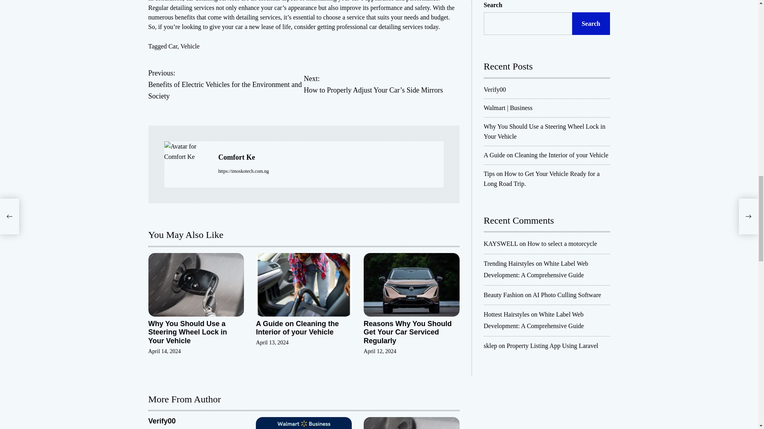 The height and width of the screenshot is (429, 764). What do you see at coordinates (164, 351) in the screenshot?
I see `April 14, 2024` at bounding box center [164, 351].